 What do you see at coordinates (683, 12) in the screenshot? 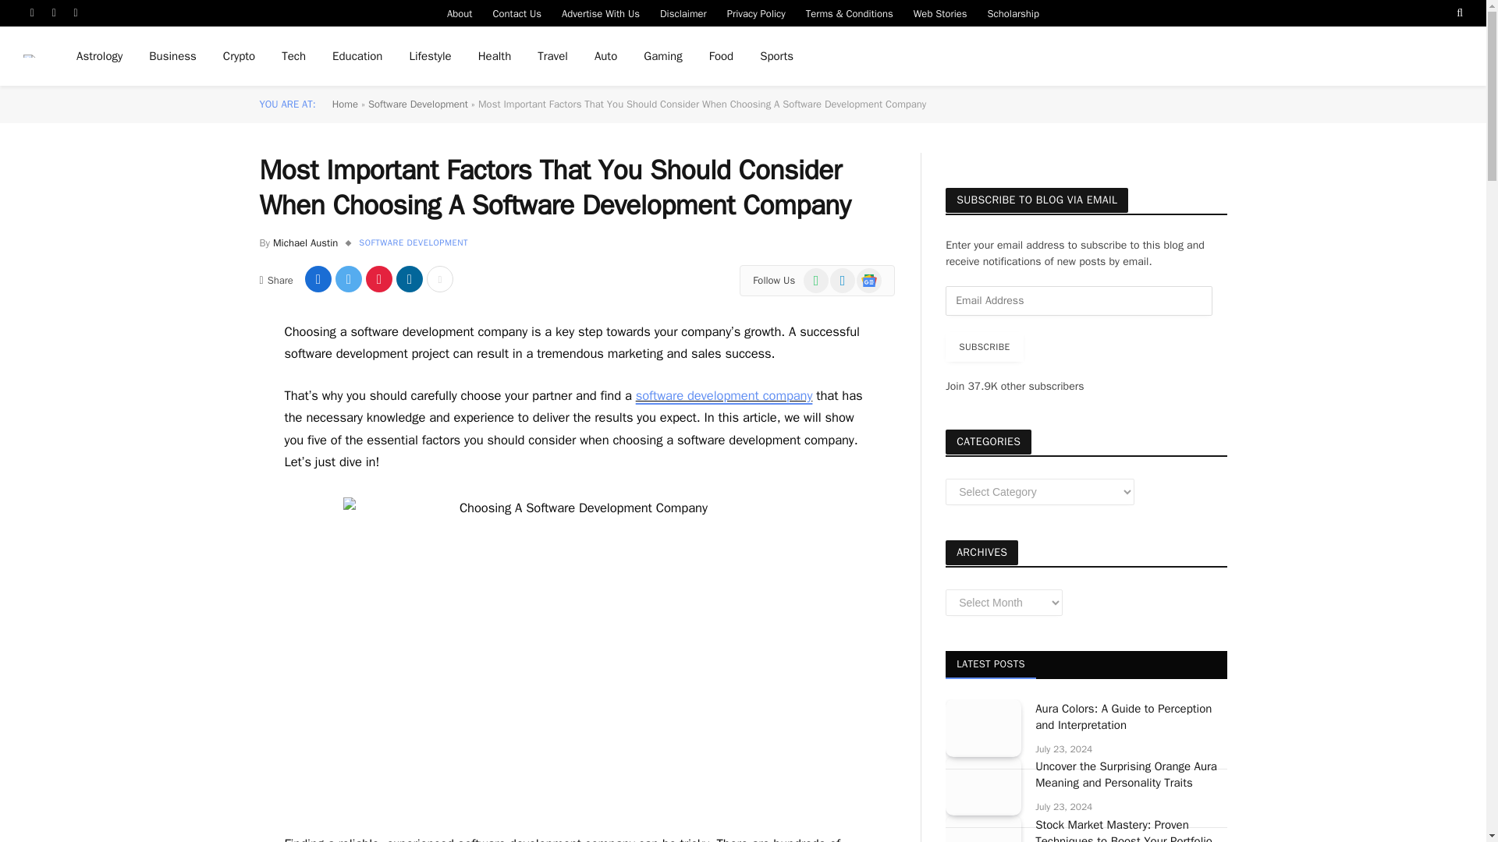
I see `Disclaimer` at bounding box center [683, 12].